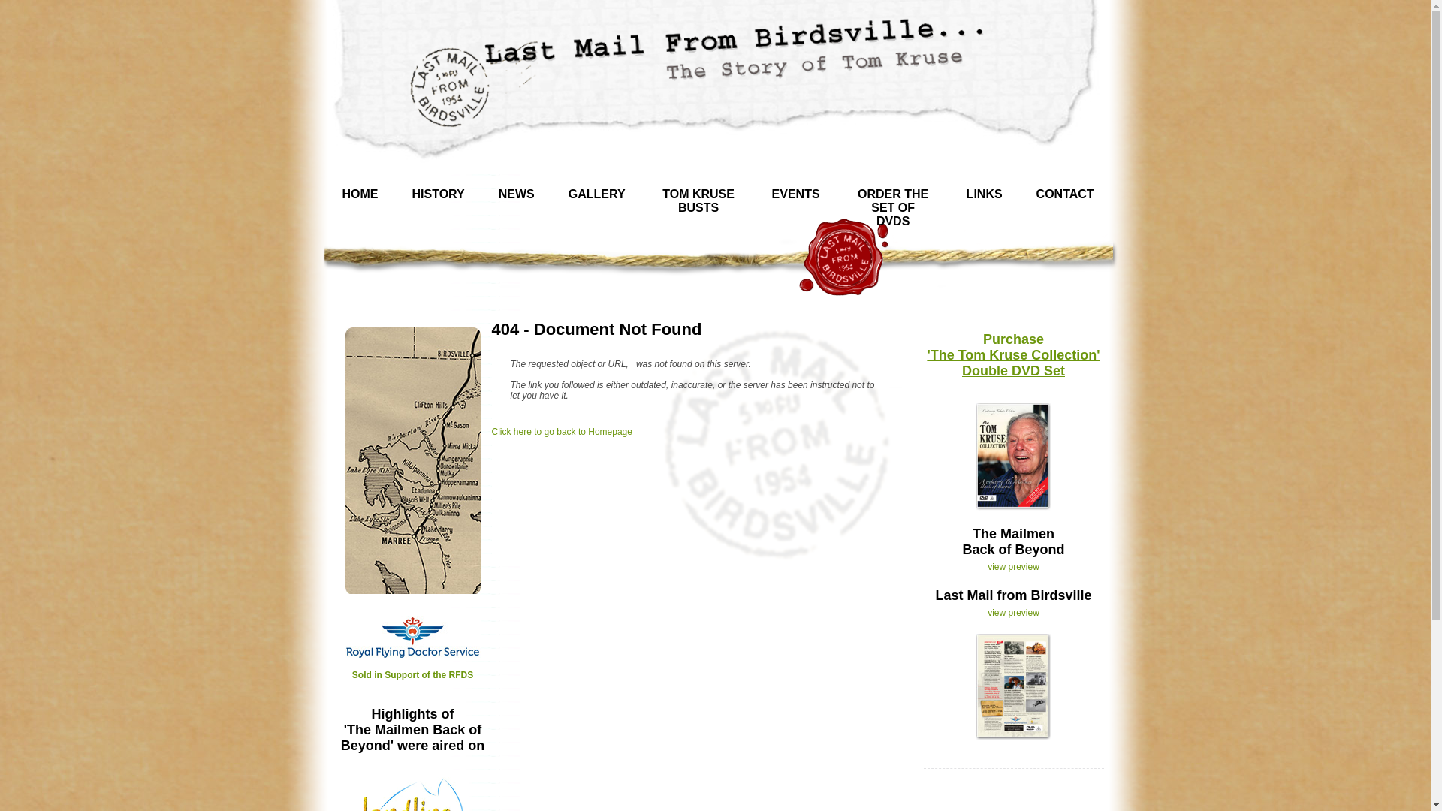 The image size is (1442, 811). Describe the element at coordinates (1014, 566) in the screenshot. I see `view preview` at that location.